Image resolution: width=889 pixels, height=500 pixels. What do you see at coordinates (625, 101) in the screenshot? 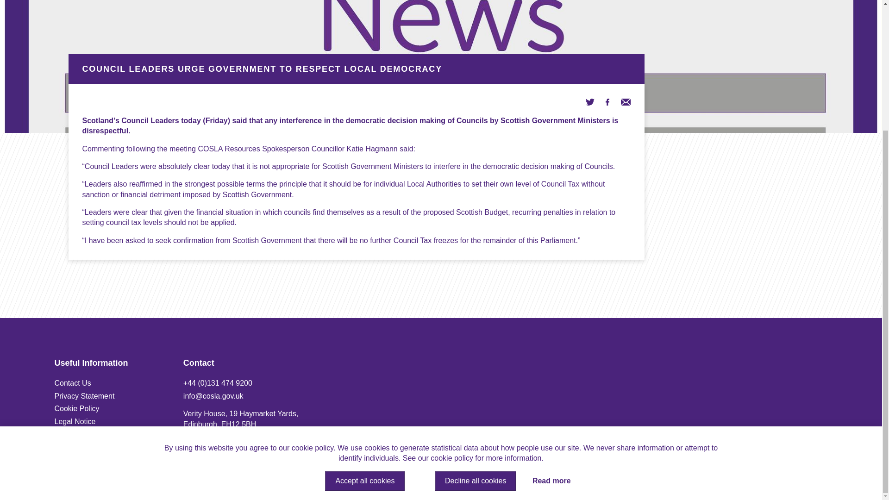
I see `Send an email` at bounding box center [625, 101].